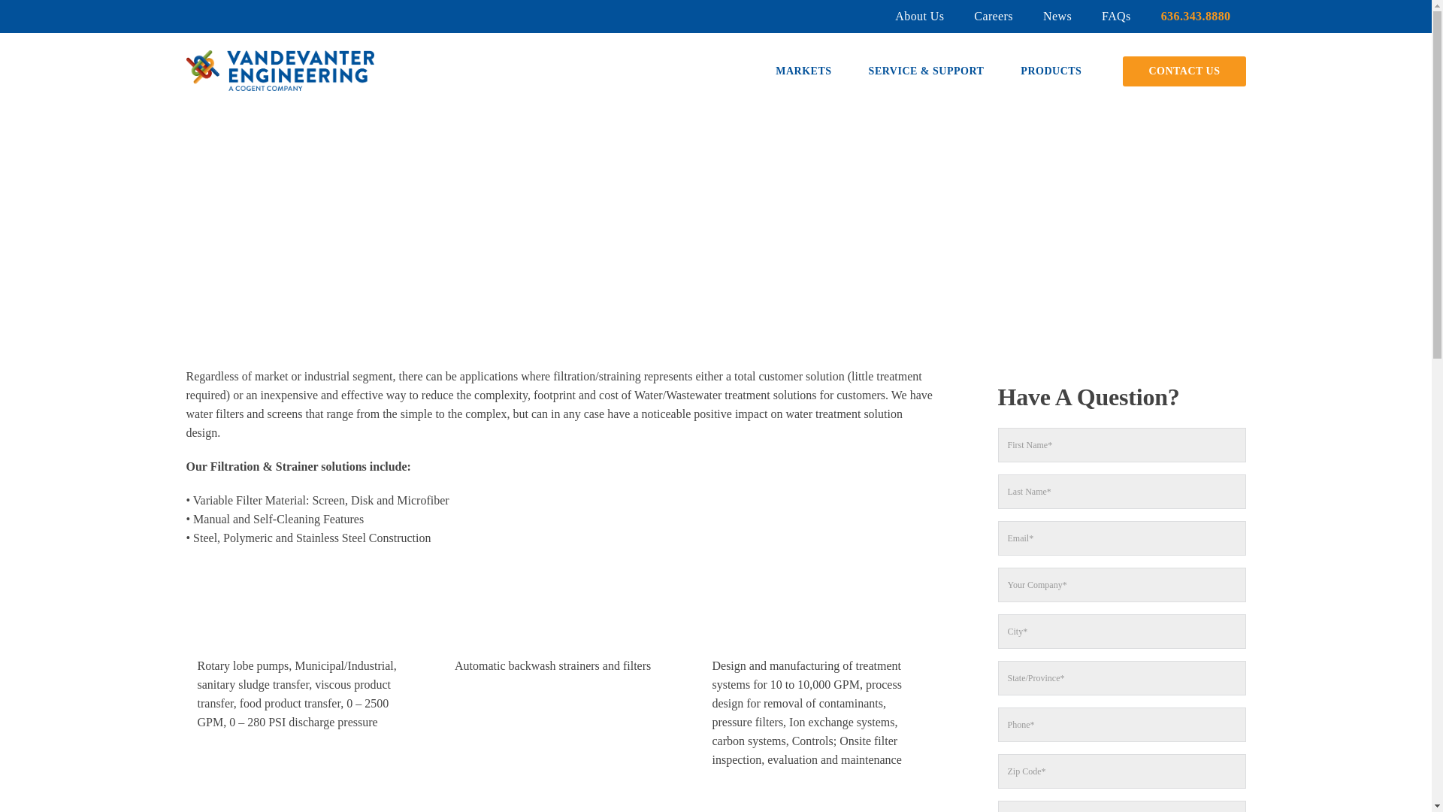 Image resolution: width=1443 pixels, height=812 pixels. Describe the element at coordinates (1115, 17) in the screenshot. I see `FAQs` at that location.